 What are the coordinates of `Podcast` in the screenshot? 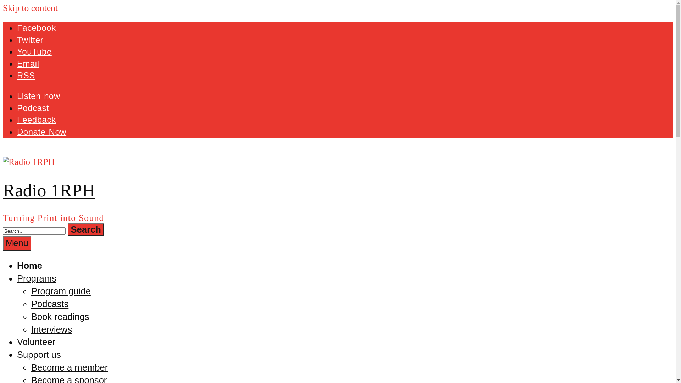 It's located at (33, 108).